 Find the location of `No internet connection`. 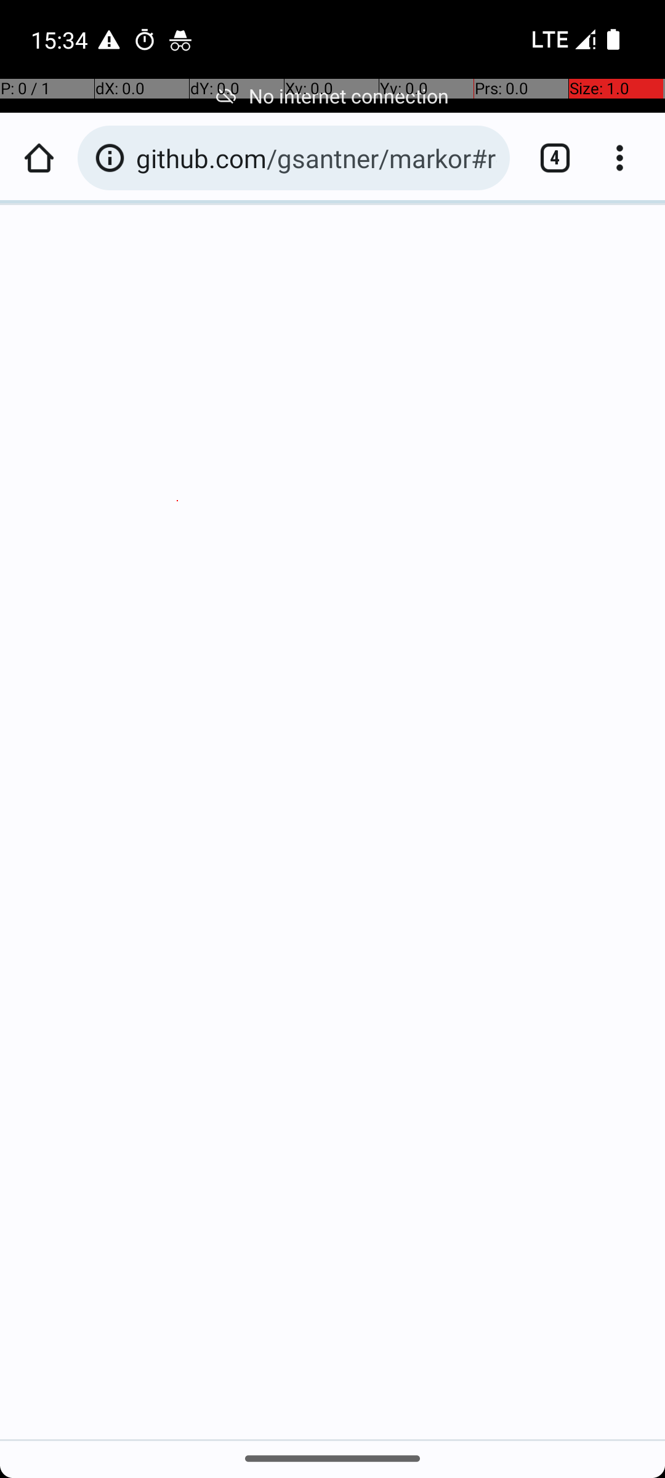

No internet connection is located at coordinates (332, 96).